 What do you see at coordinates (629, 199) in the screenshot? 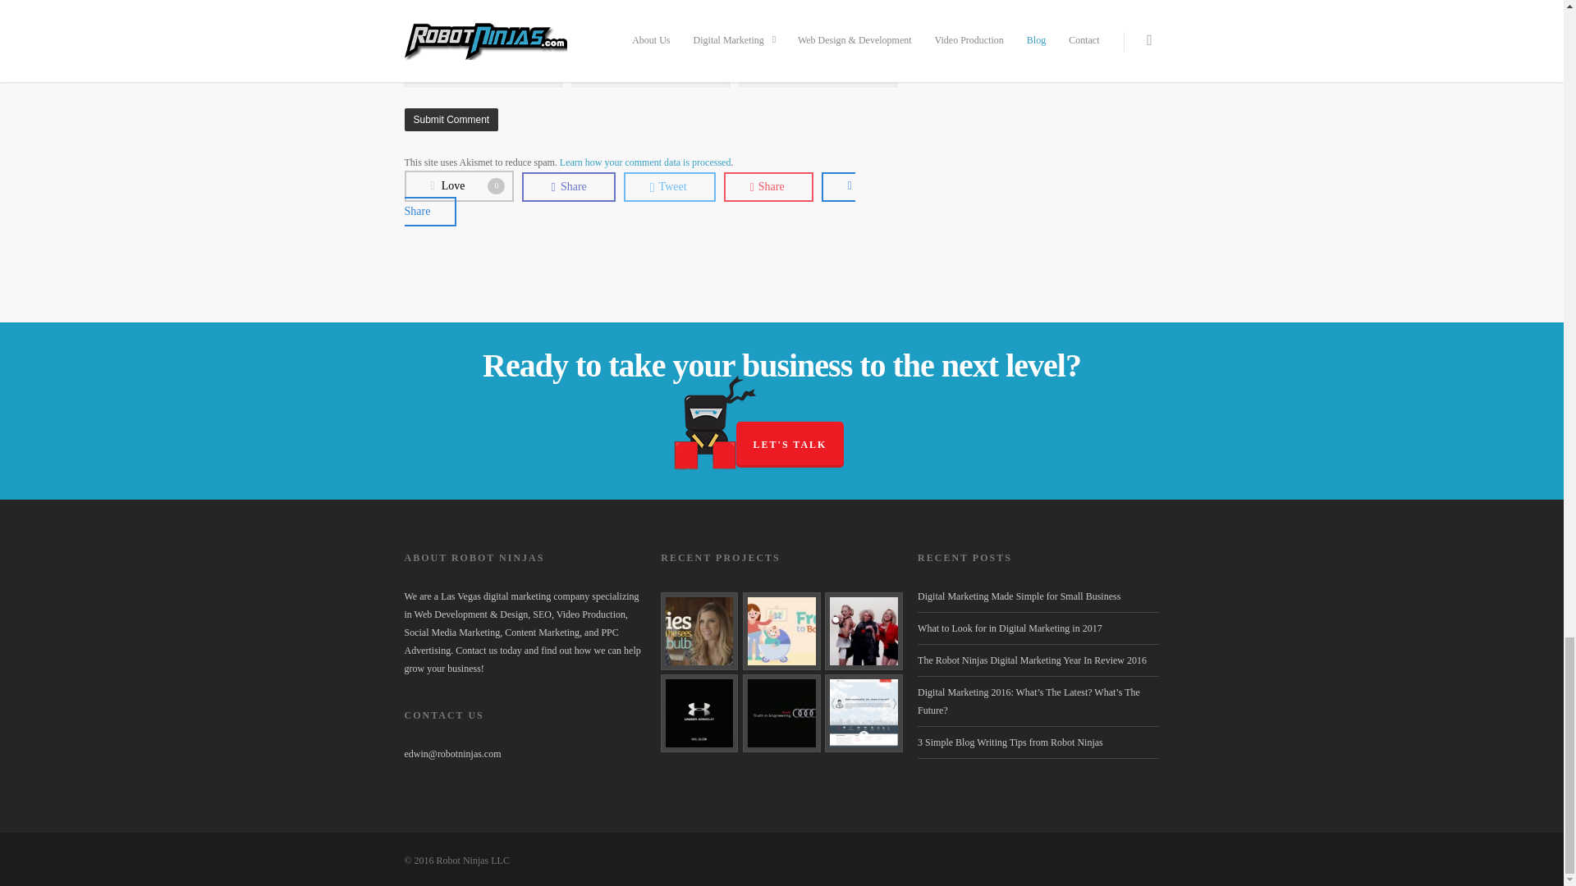
I see `Share` at bounding box center [629, 199].